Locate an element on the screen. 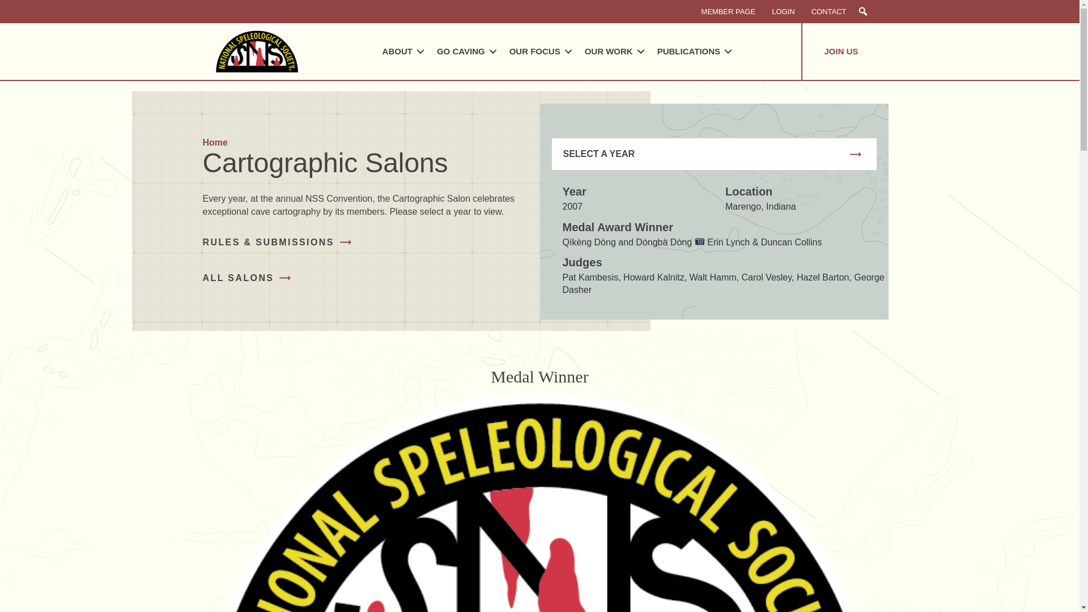 Image resolution: width=1088 pixels, height=612 pixels. LOGIN is located at coordinates (783, 11).